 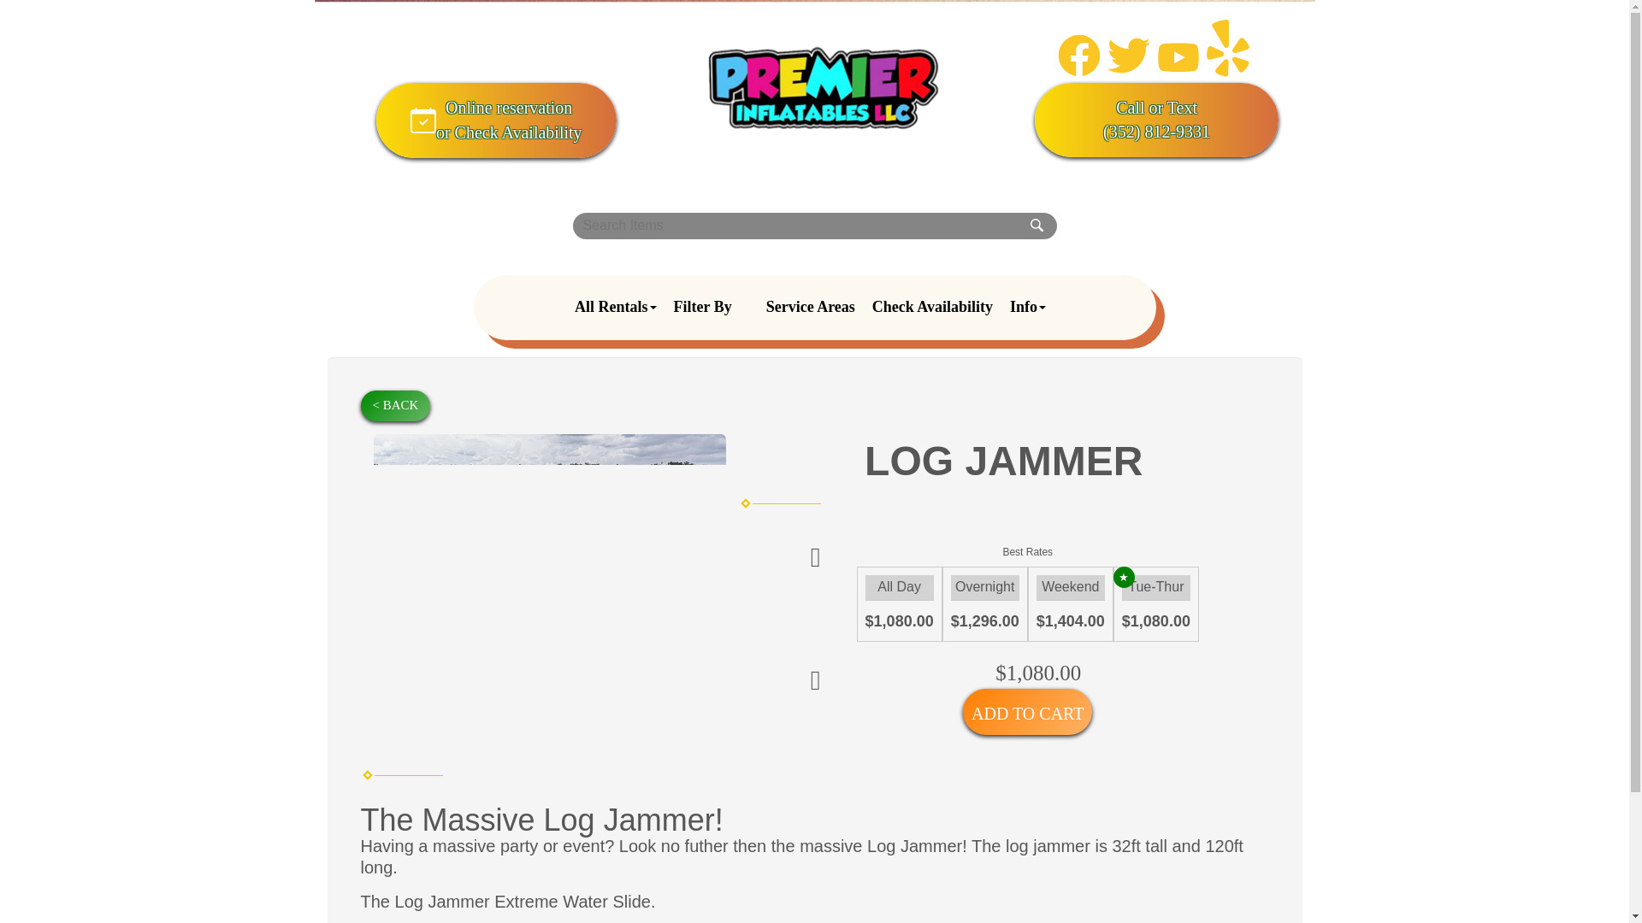 I want to click on All Rentals, so click(x=824, y=88).